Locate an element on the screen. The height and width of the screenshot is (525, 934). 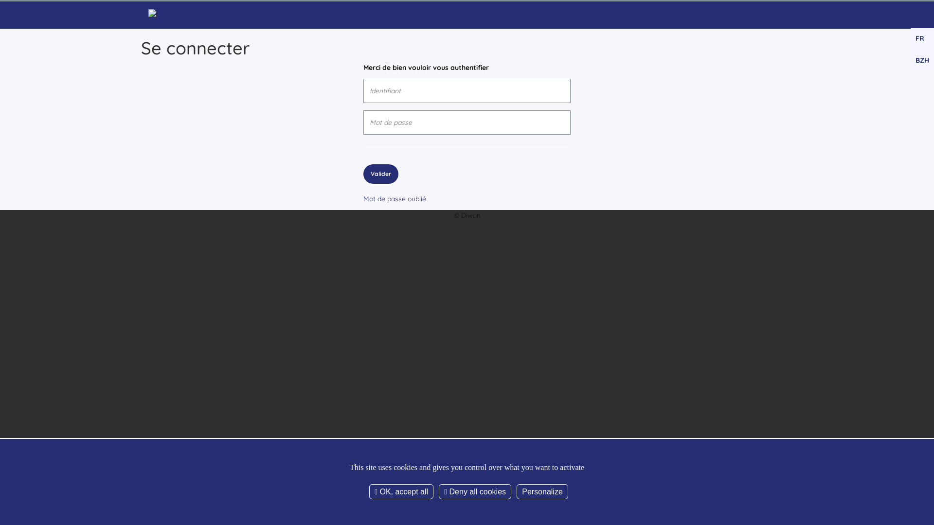
OK, accept all is located at coordinates (401, 492).